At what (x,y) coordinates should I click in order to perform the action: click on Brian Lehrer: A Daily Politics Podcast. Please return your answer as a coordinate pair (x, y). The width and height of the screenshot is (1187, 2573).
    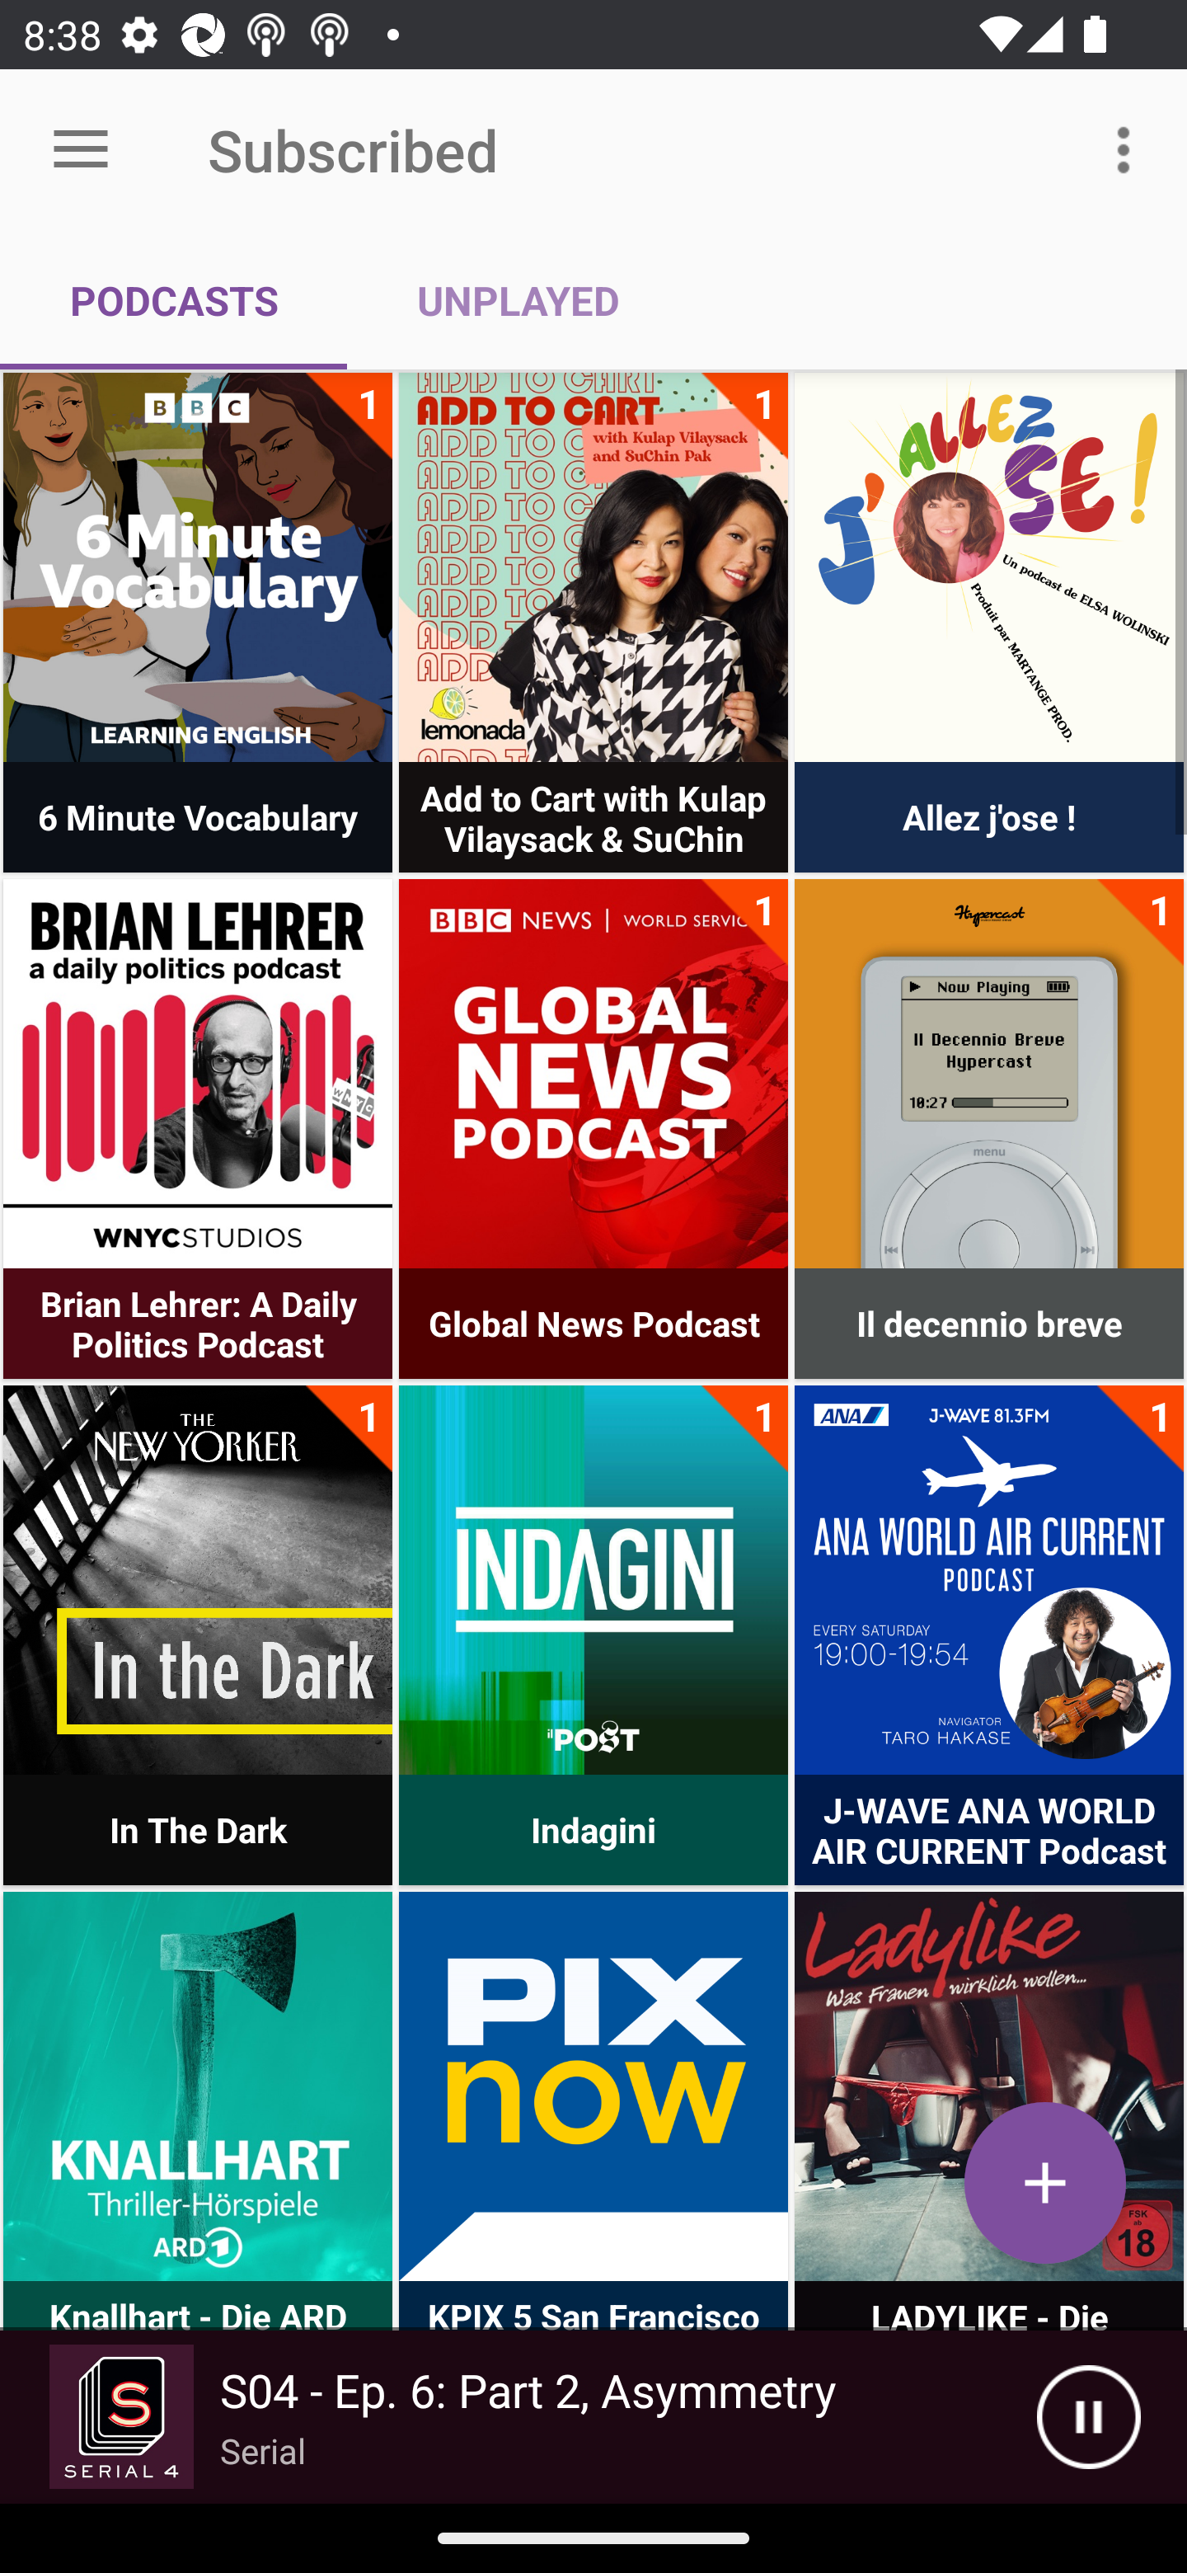
    Looking at the image, I should click on (198, 1074).